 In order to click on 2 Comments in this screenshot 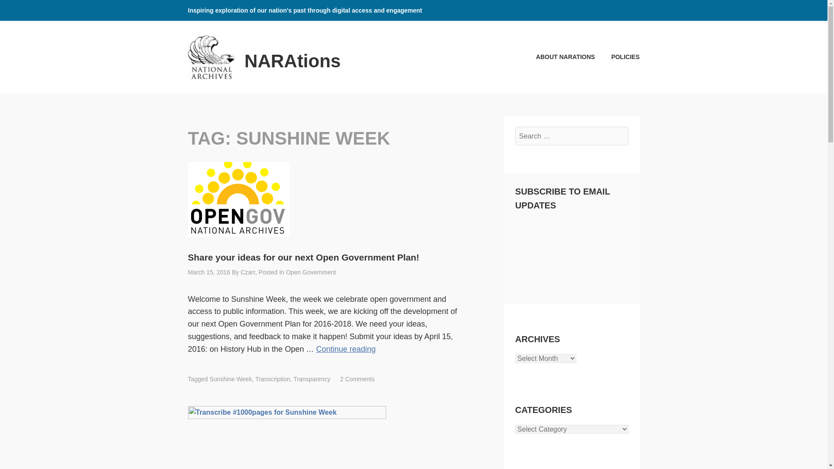, I will do `click(357, 379)`.